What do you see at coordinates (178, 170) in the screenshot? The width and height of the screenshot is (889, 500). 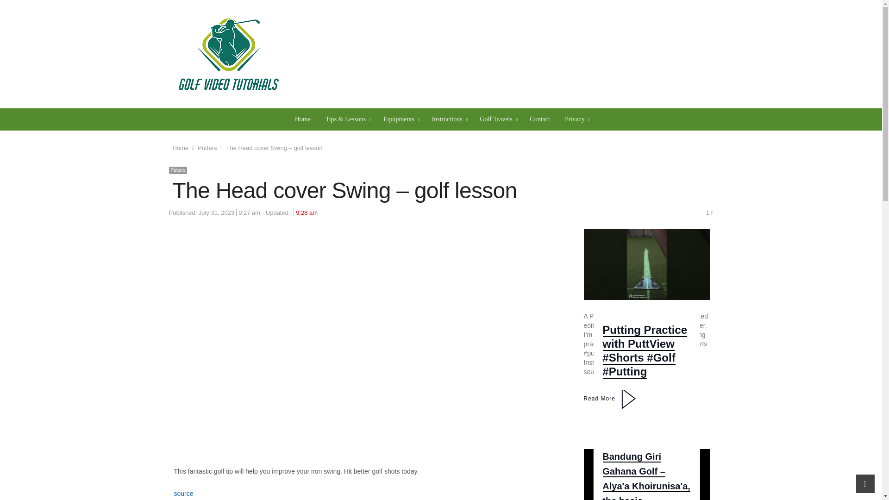 I see `Putters` at bounding box center [178, 170].